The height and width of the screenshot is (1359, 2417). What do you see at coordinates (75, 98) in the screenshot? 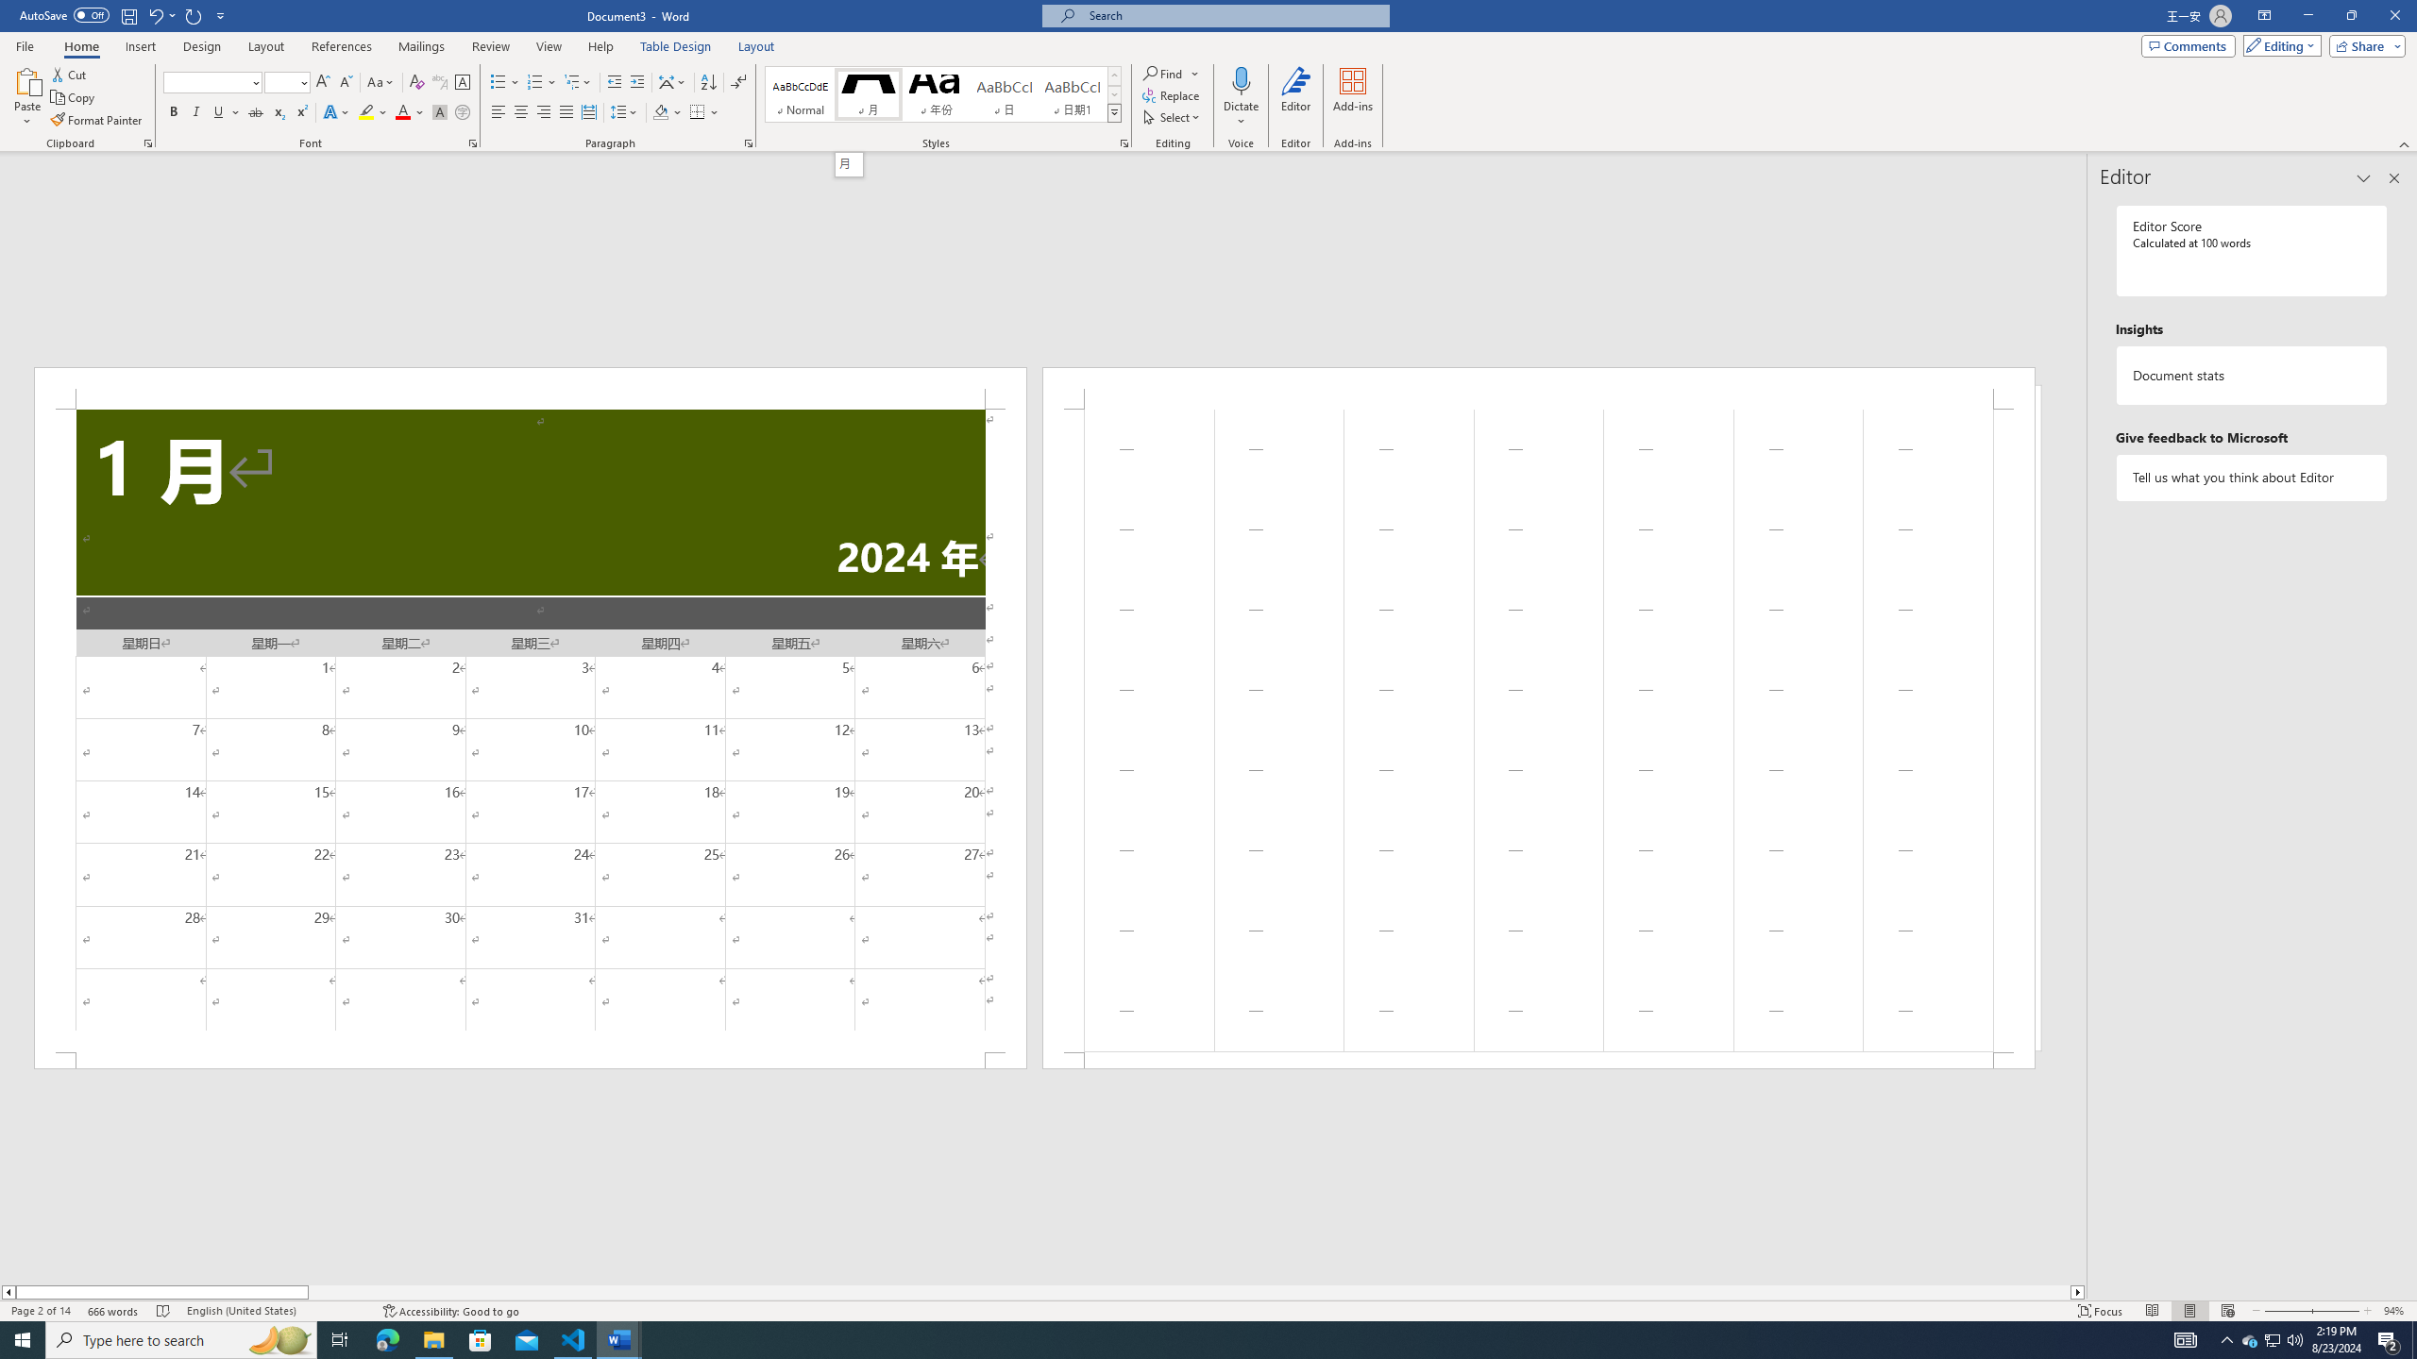
I see `Copy` at bounding box center [75, 98].